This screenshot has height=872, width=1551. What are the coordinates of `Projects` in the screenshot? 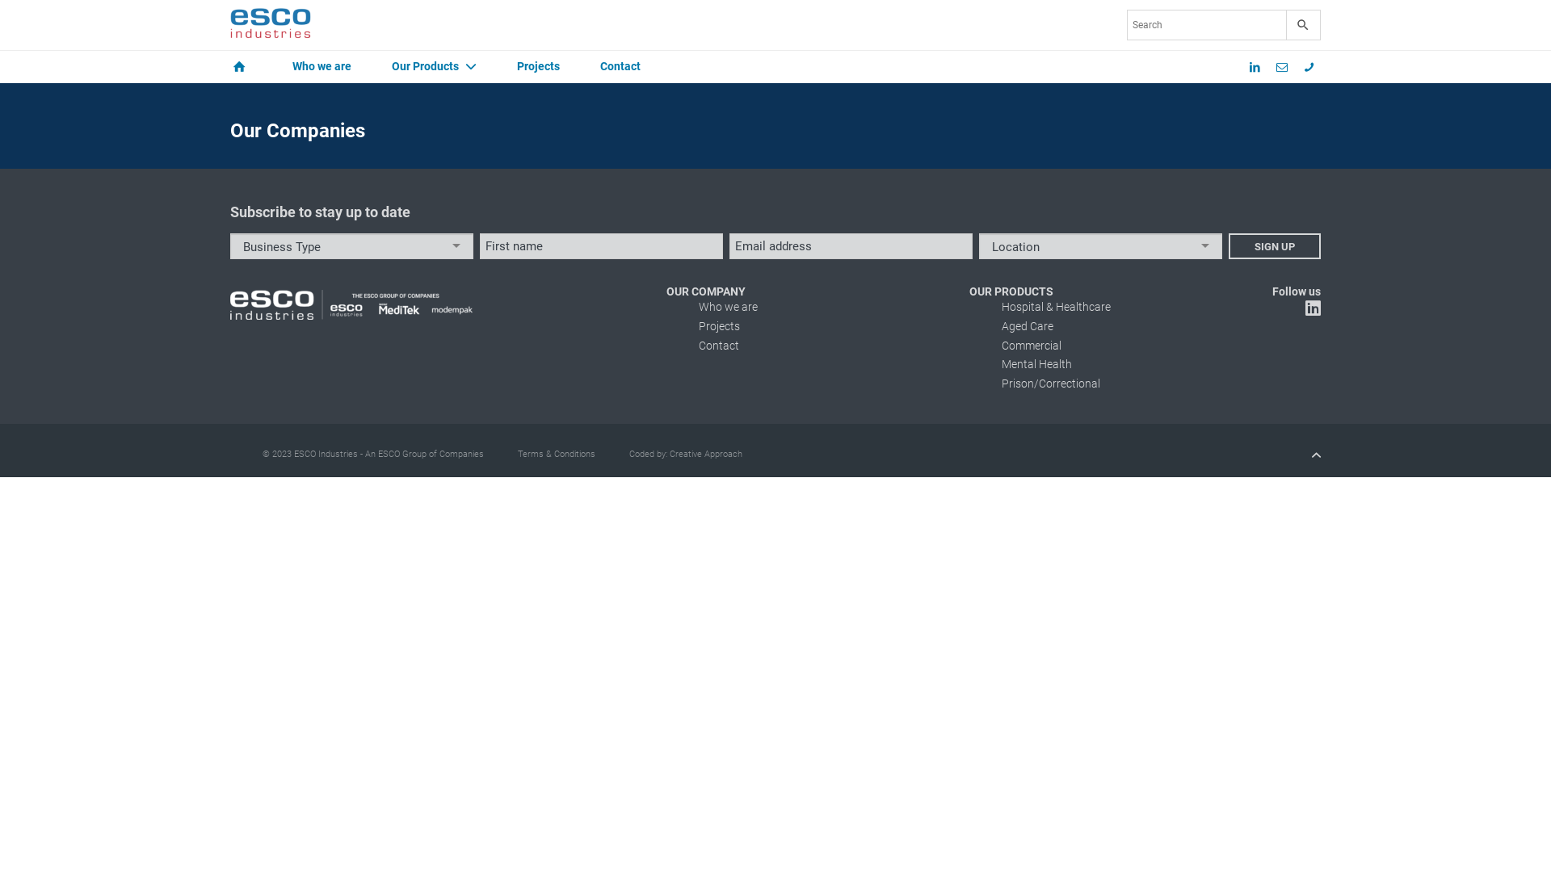 It's located at (719, 326).